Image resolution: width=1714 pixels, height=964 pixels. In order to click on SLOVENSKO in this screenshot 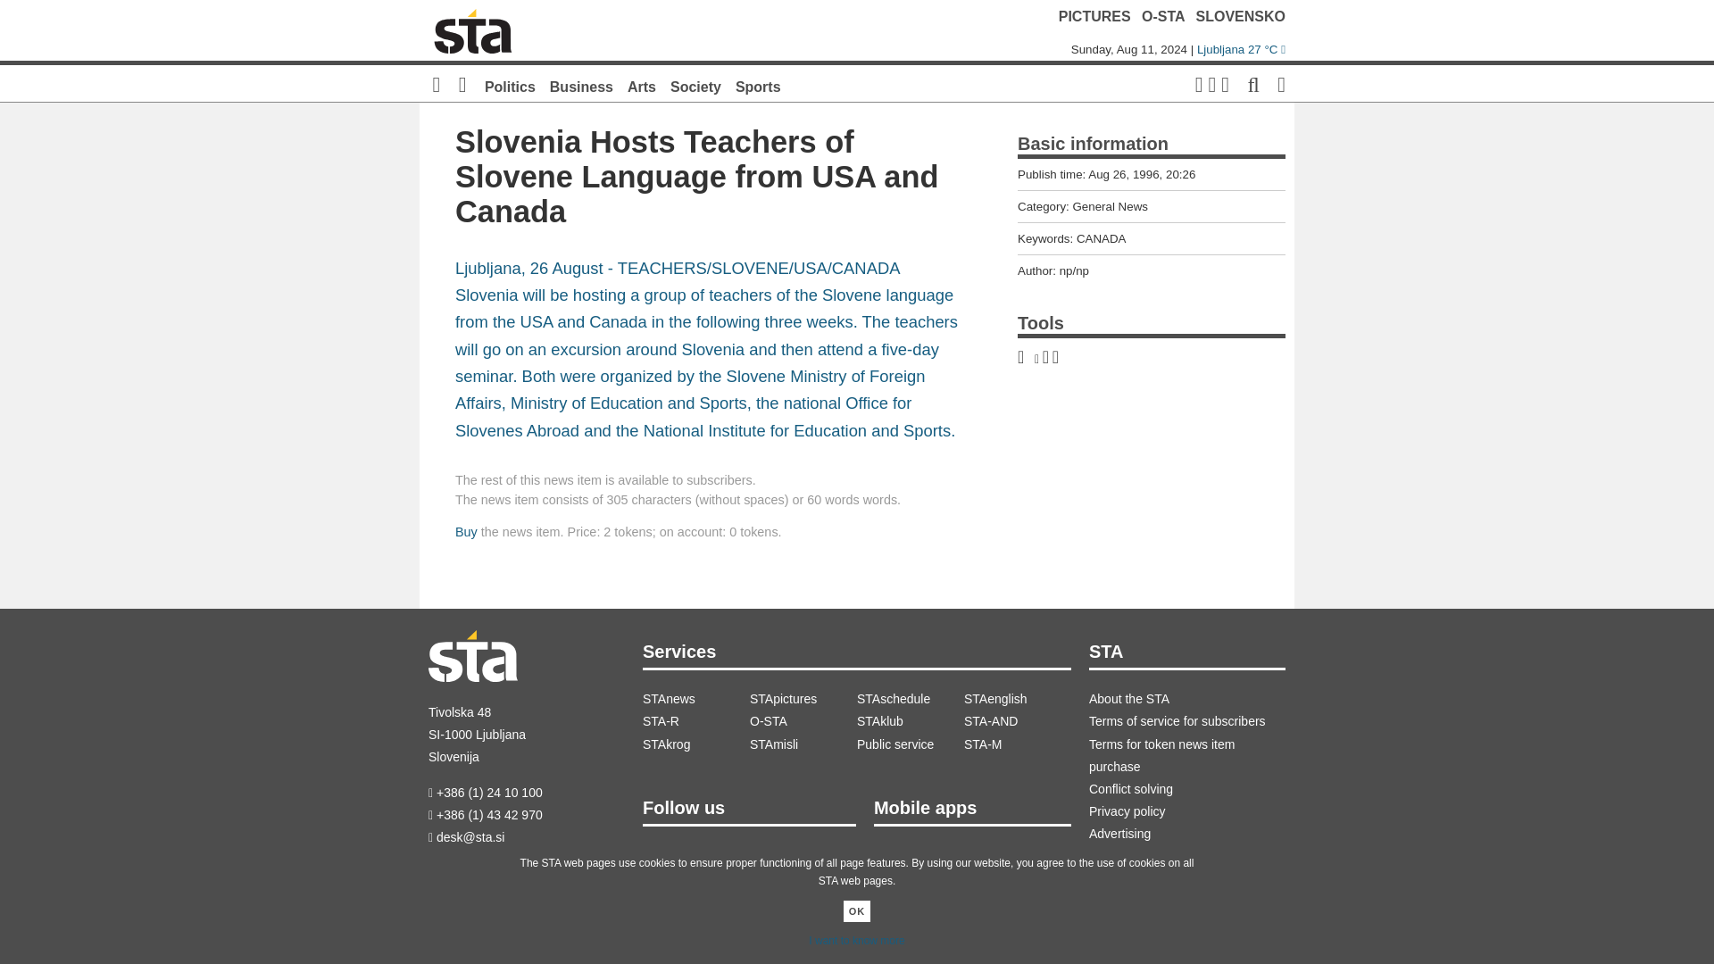, I will do `click(1241, 16)`.